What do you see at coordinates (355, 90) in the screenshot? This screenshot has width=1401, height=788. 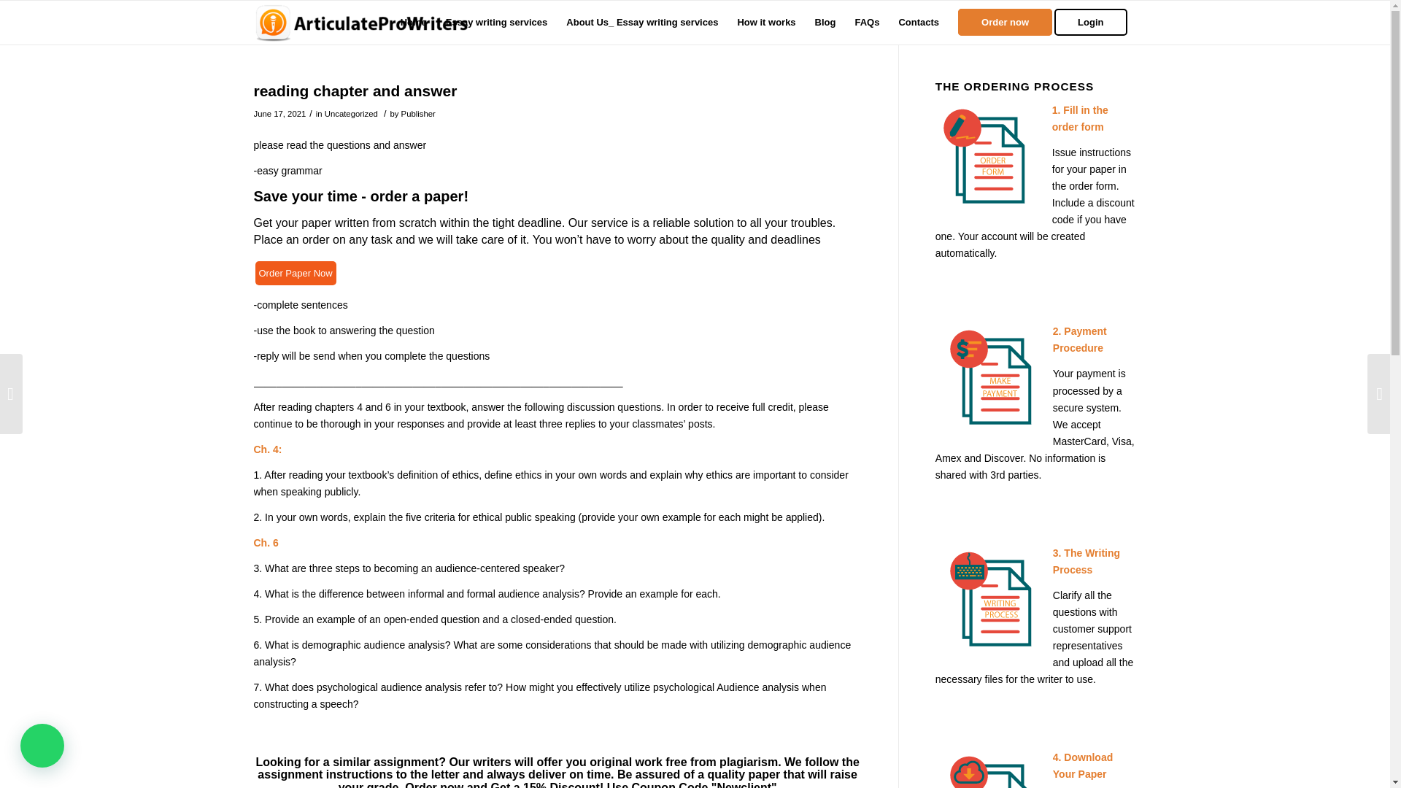 I see `Permanent Link: reading chapter and answer` at bounding box center [355, 90].